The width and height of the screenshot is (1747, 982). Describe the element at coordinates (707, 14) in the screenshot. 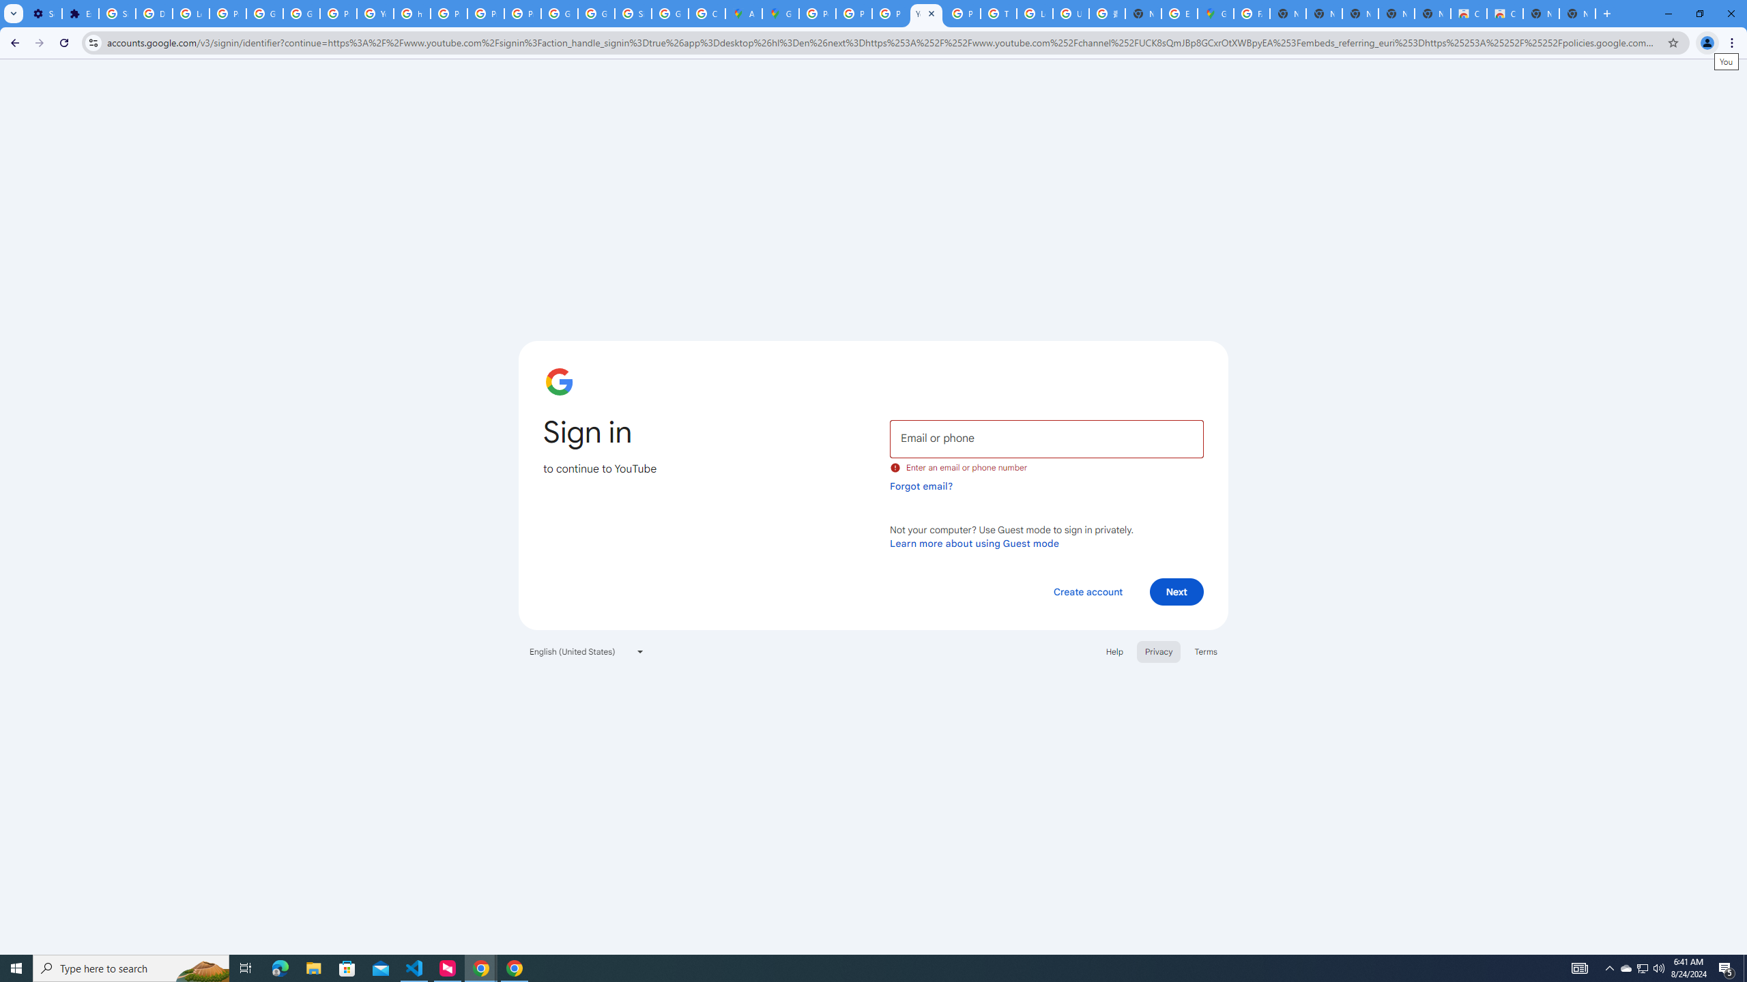

I see `Create your Google Account` at that location.